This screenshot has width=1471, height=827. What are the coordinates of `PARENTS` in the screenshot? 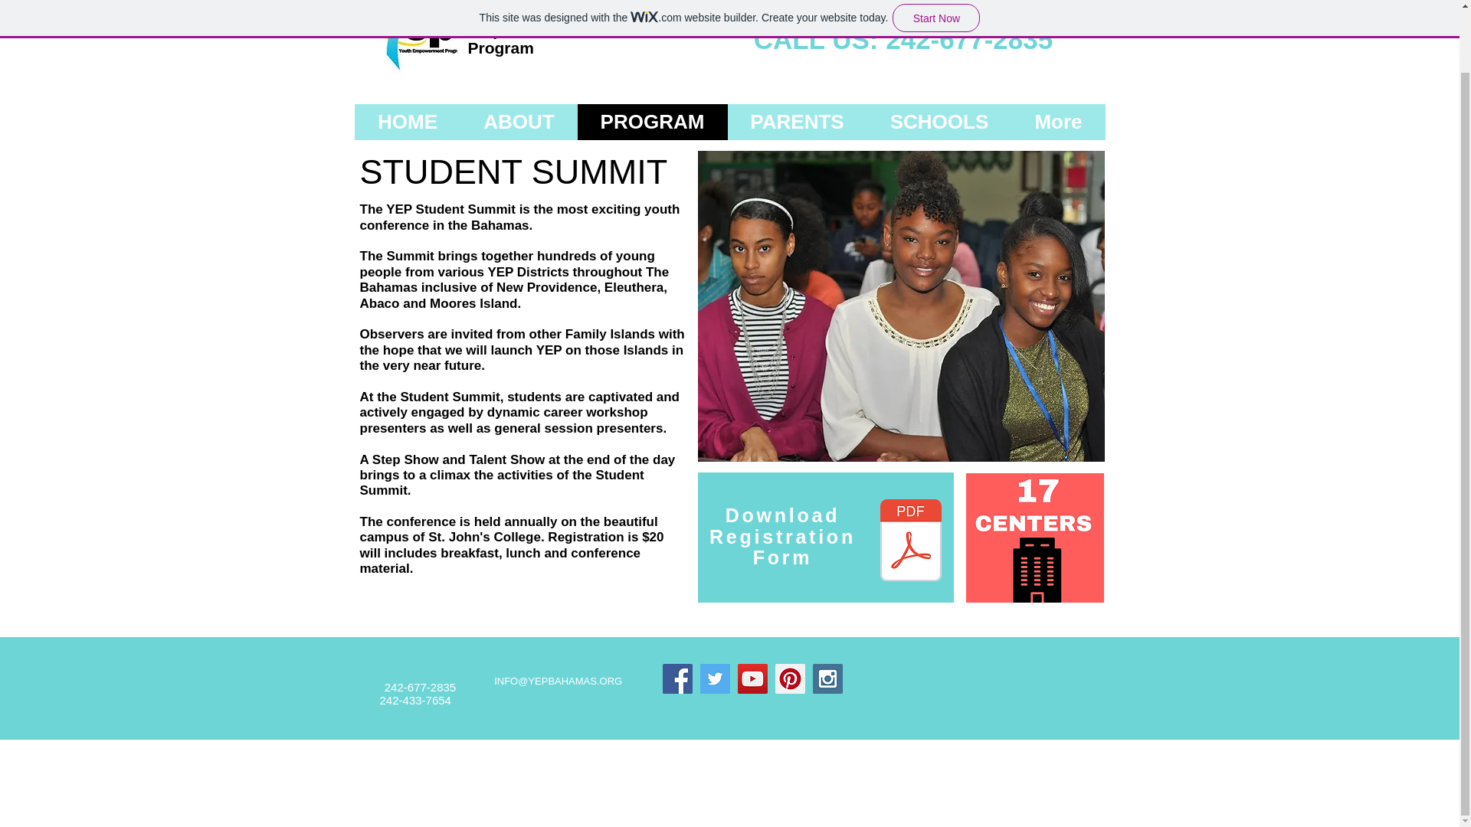 It's located at (798, 122).